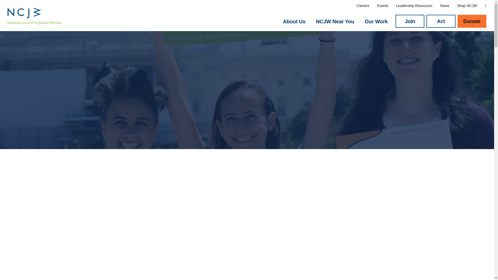 The width and height of the screenshot is (498, 280). I want to click on Join, so click(410, 21).